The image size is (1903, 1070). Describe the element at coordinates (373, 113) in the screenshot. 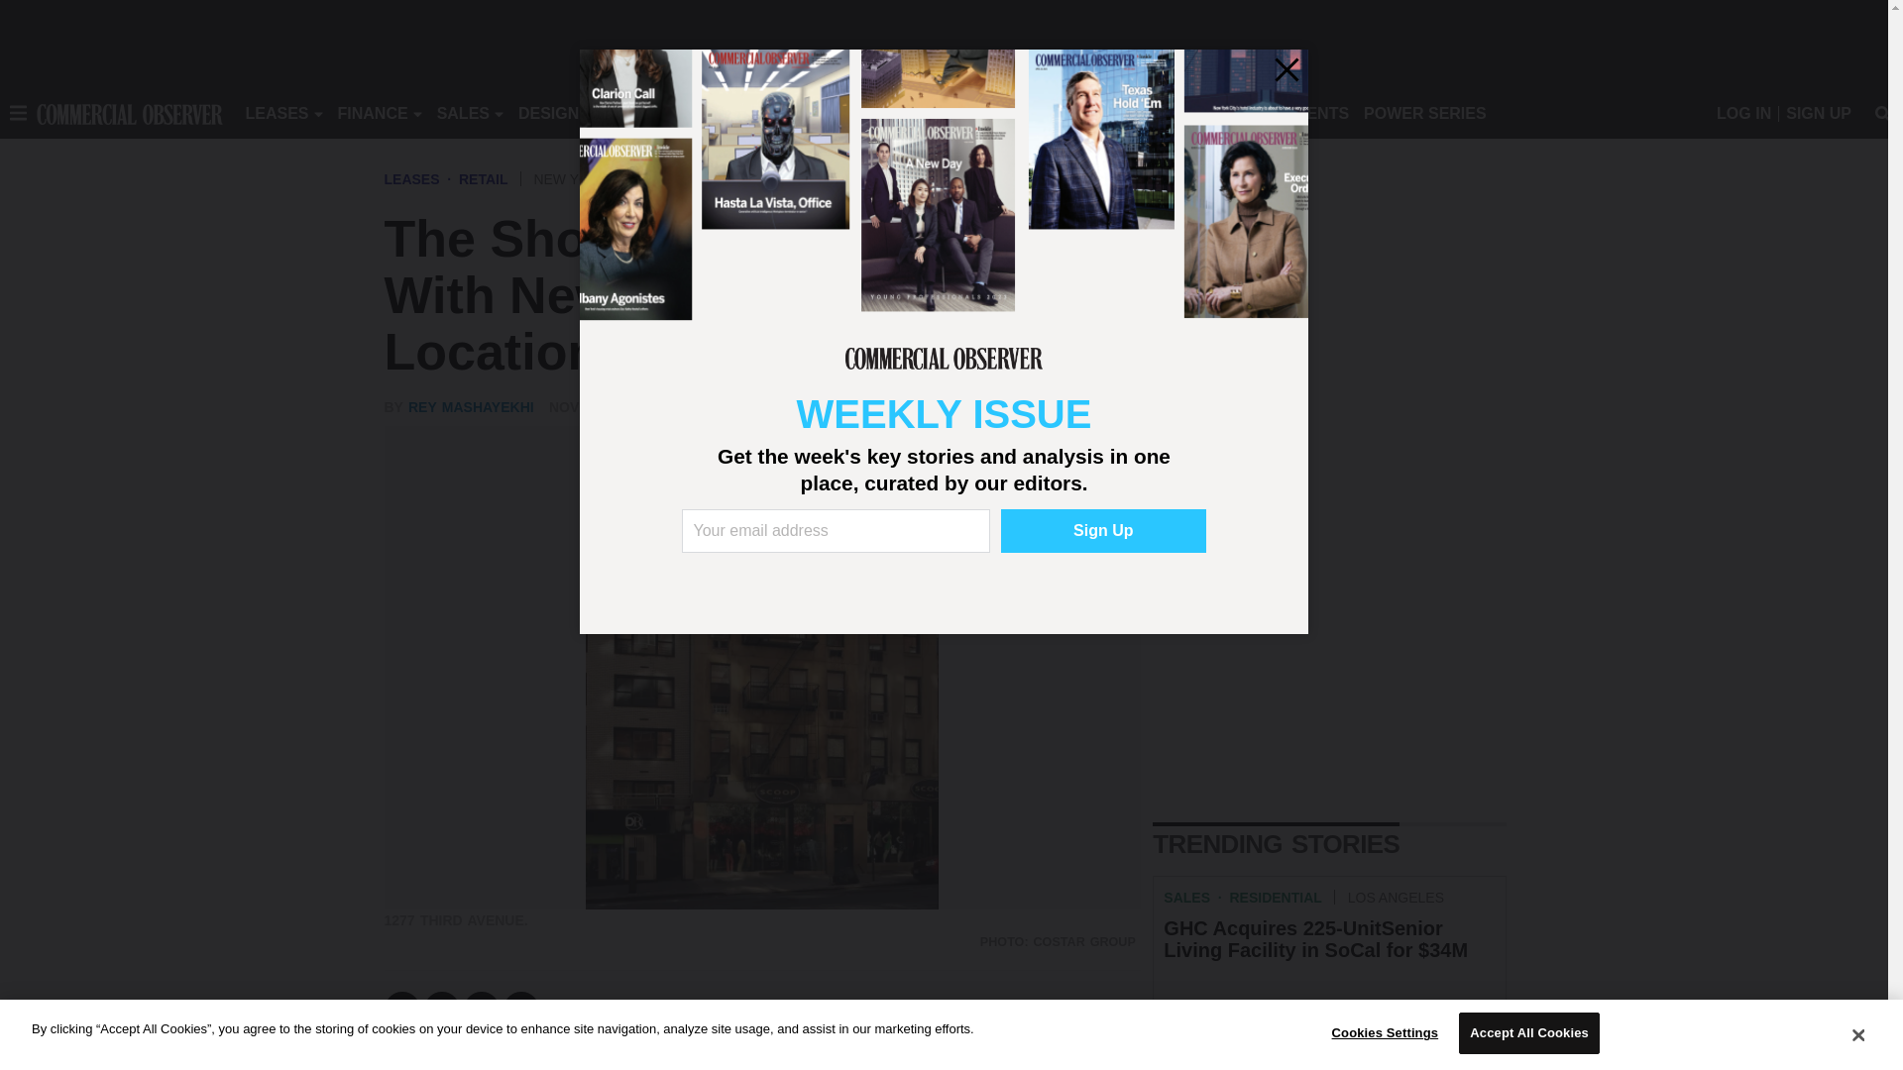

I see `FINANCE` at that location.